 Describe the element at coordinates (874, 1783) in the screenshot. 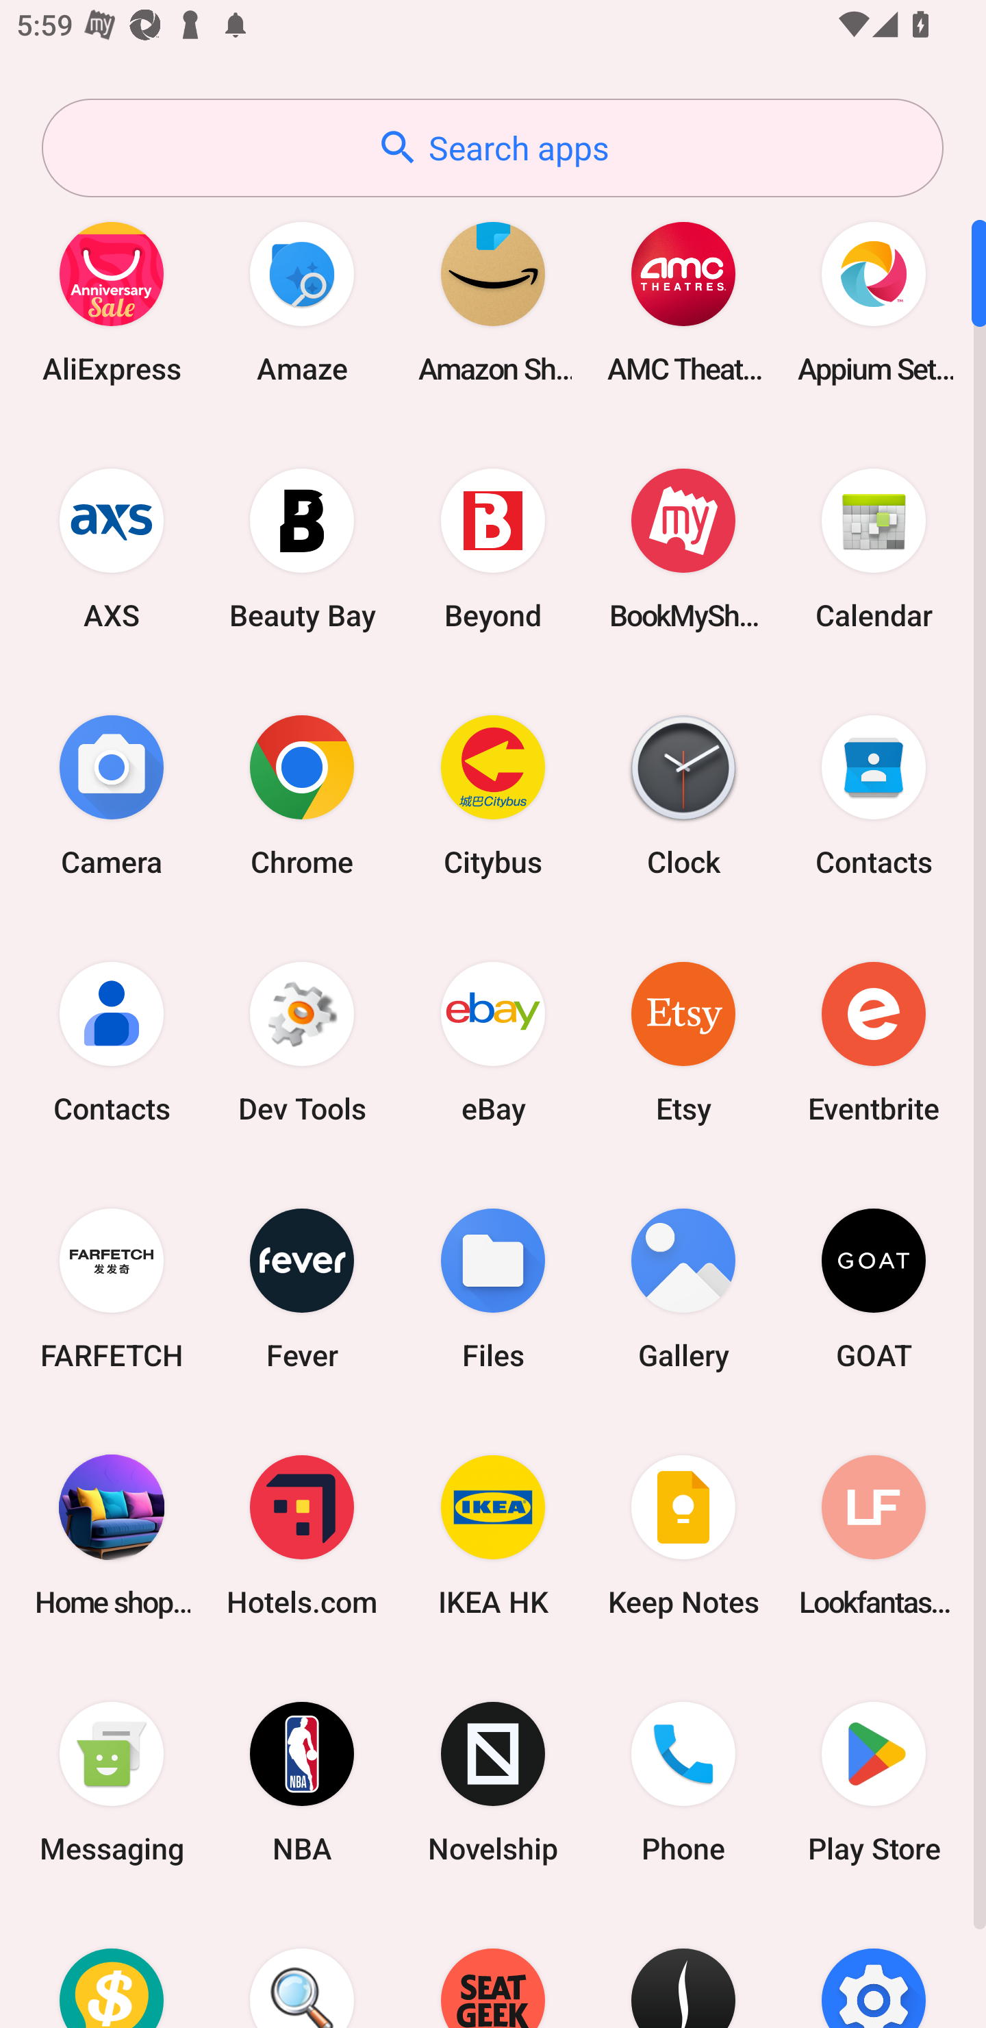

I see `Play Store` at that location.